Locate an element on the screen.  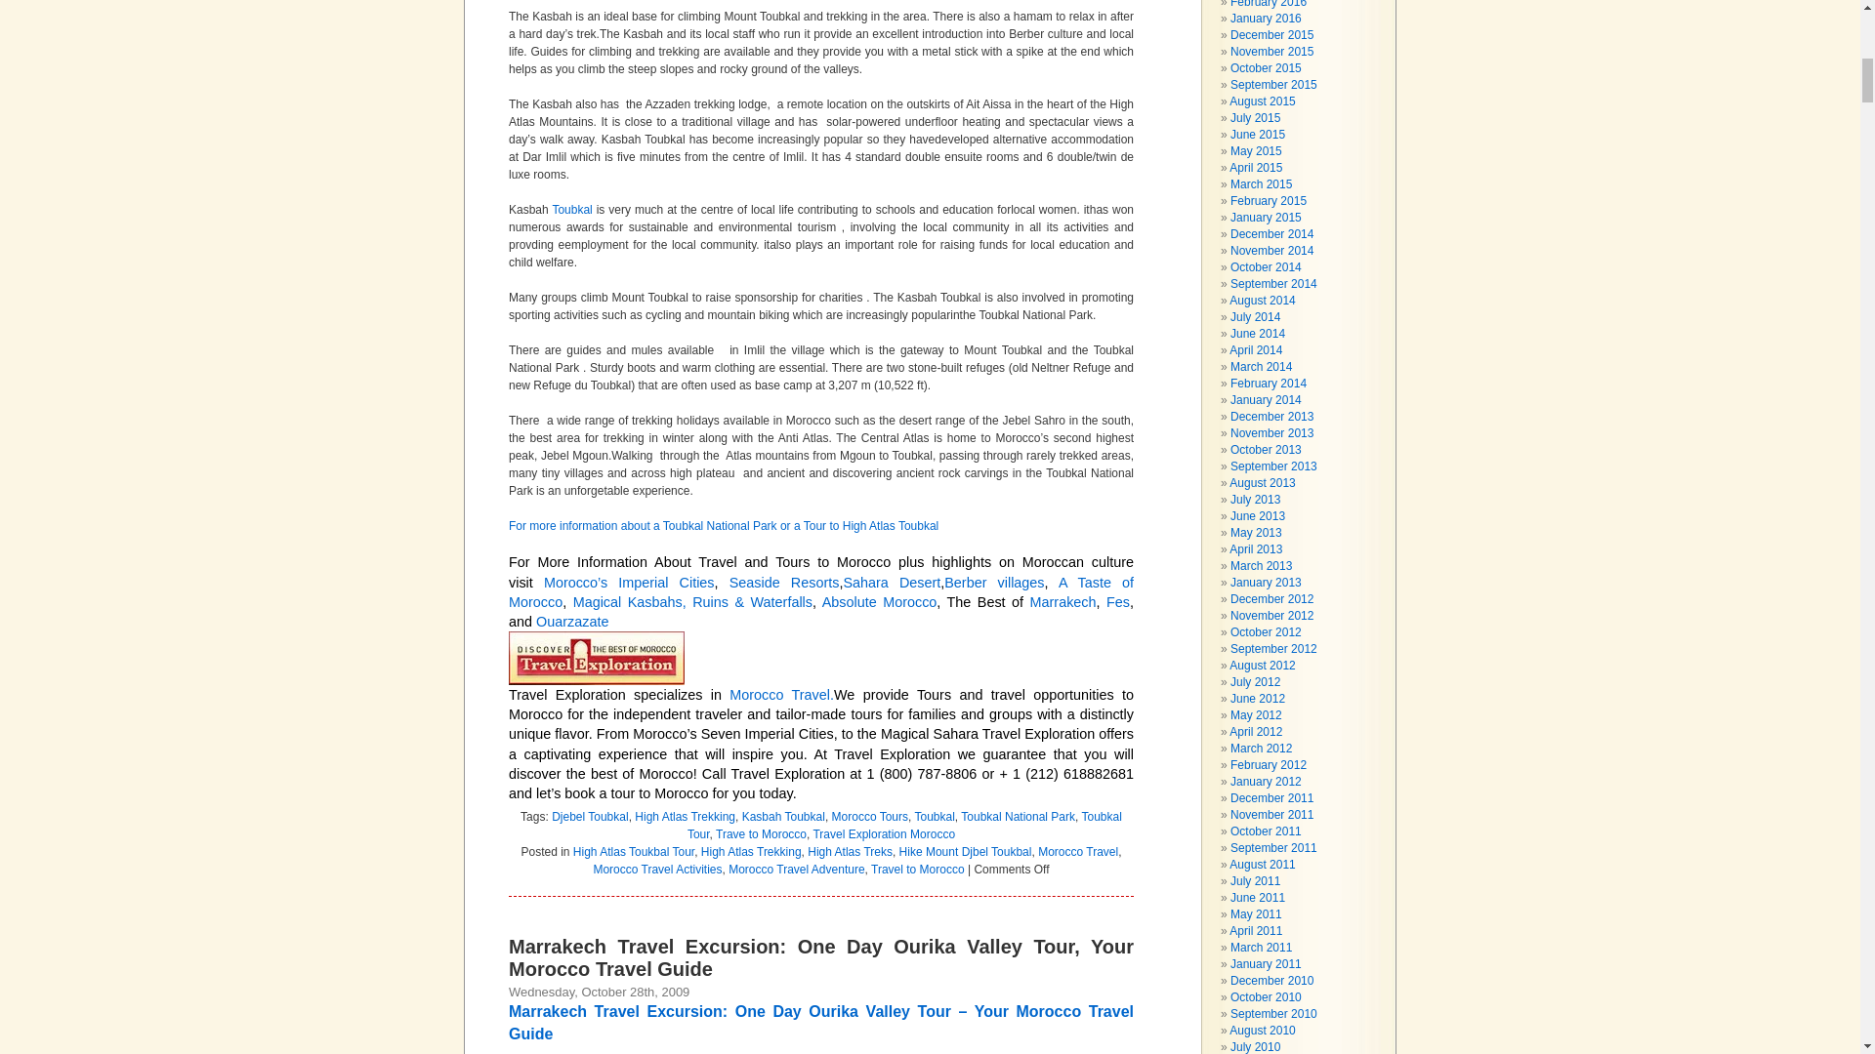
Seaside Resorts is located at coordinates (784, 582).